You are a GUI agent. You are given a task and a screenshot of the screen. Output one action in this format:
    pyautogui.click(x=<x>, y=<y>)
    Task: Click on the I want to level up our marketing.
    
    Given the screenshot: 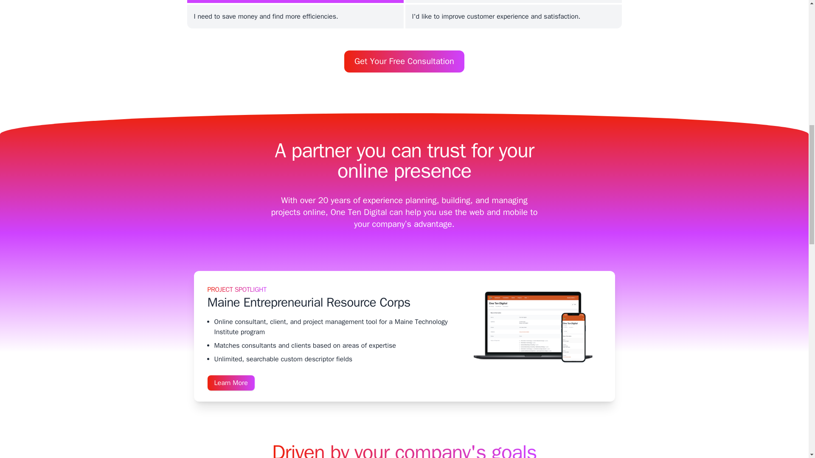 What is the action you would take?
    pyautogui.click(x=513, y=1)
    